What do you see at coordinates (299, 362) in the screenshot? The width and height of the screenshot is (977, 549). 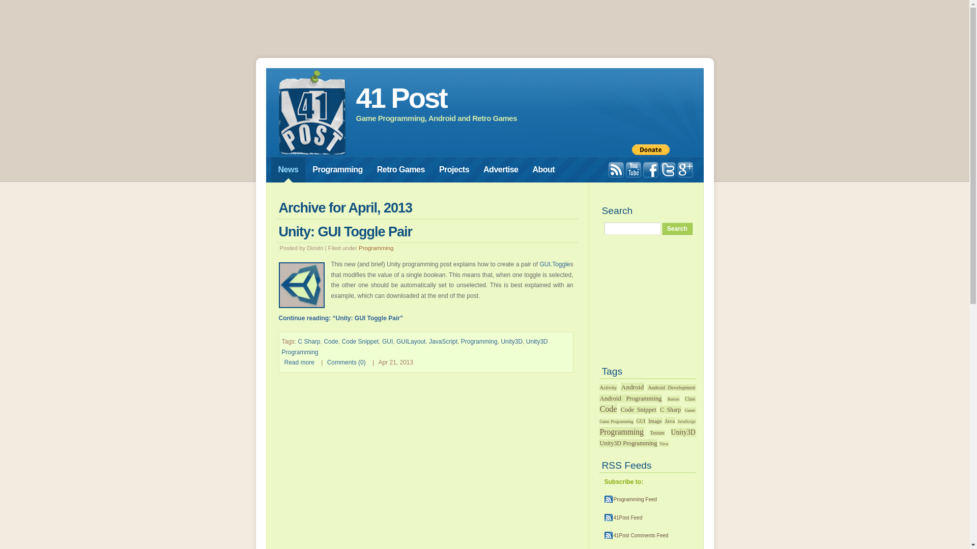 I see `Read more` at bounding box center [299, 362].